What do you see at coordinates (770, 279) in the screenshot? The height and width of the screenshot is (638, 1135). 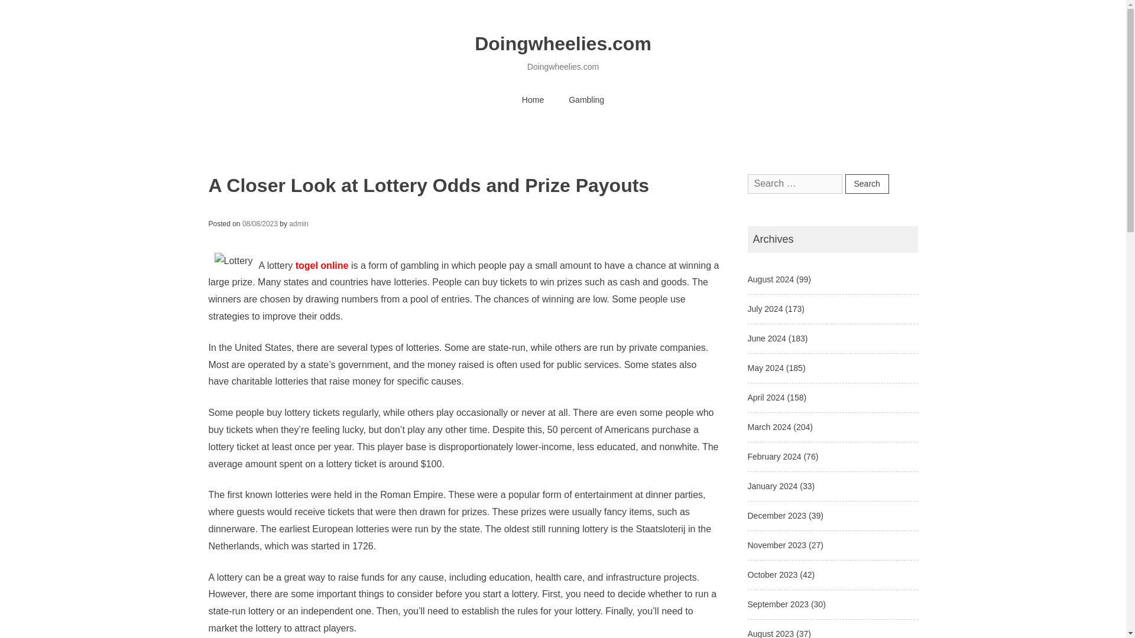 I see `August 2024` at bounding box center [770, 279].